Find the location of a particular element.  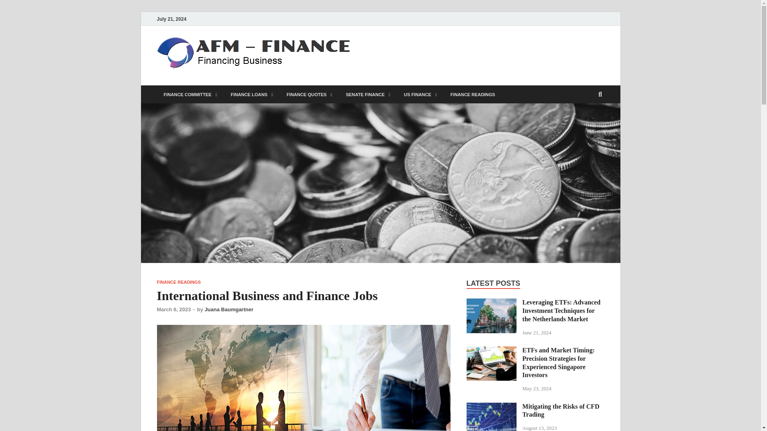

FINANCE LOANS is located at coordinates (252, 94).